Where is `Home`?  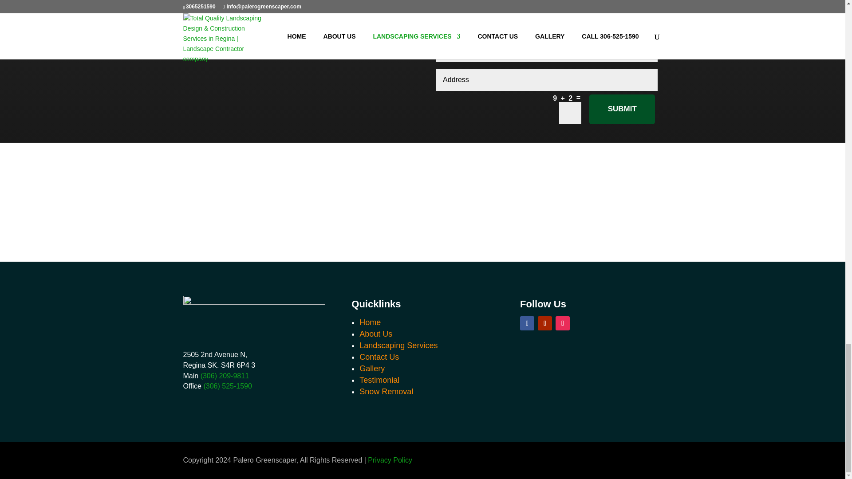
Home is located at coordinates (370, 322).